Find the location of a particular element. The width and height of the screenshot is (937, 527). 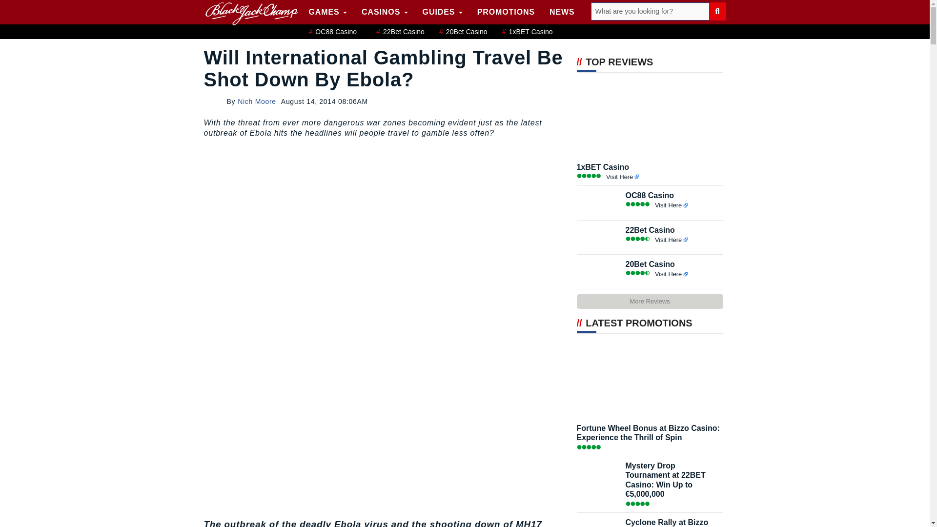

PROMOTIONS is located at coordinates (506, 12).